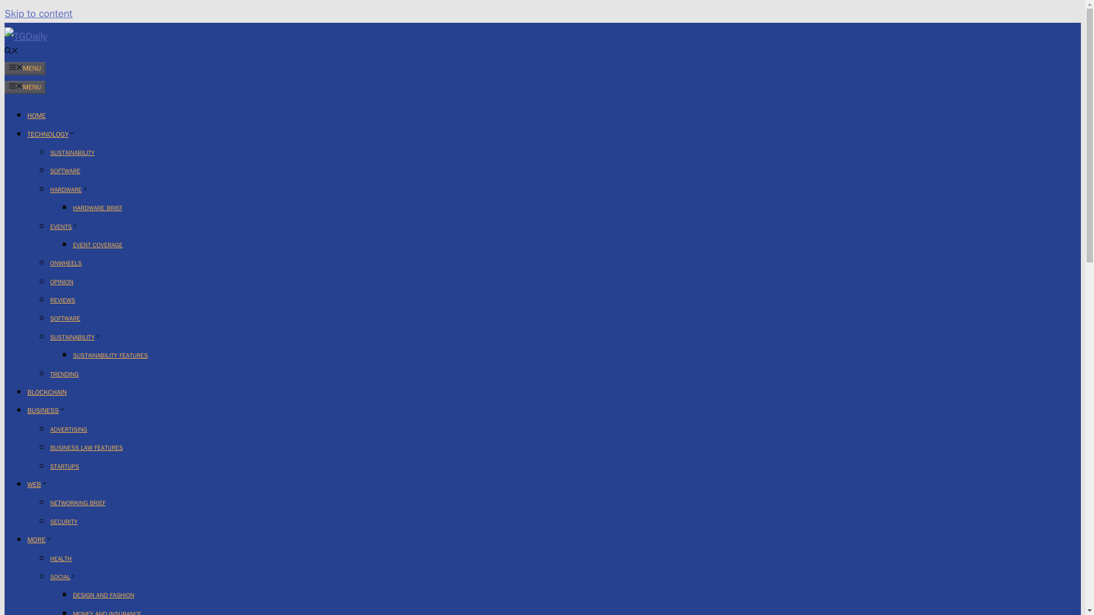 This screenshot has height=615, width=1094. Describe the element at coordinates (75, 337) in the screenshot. I see `SUSTAINABILITY` at that location.